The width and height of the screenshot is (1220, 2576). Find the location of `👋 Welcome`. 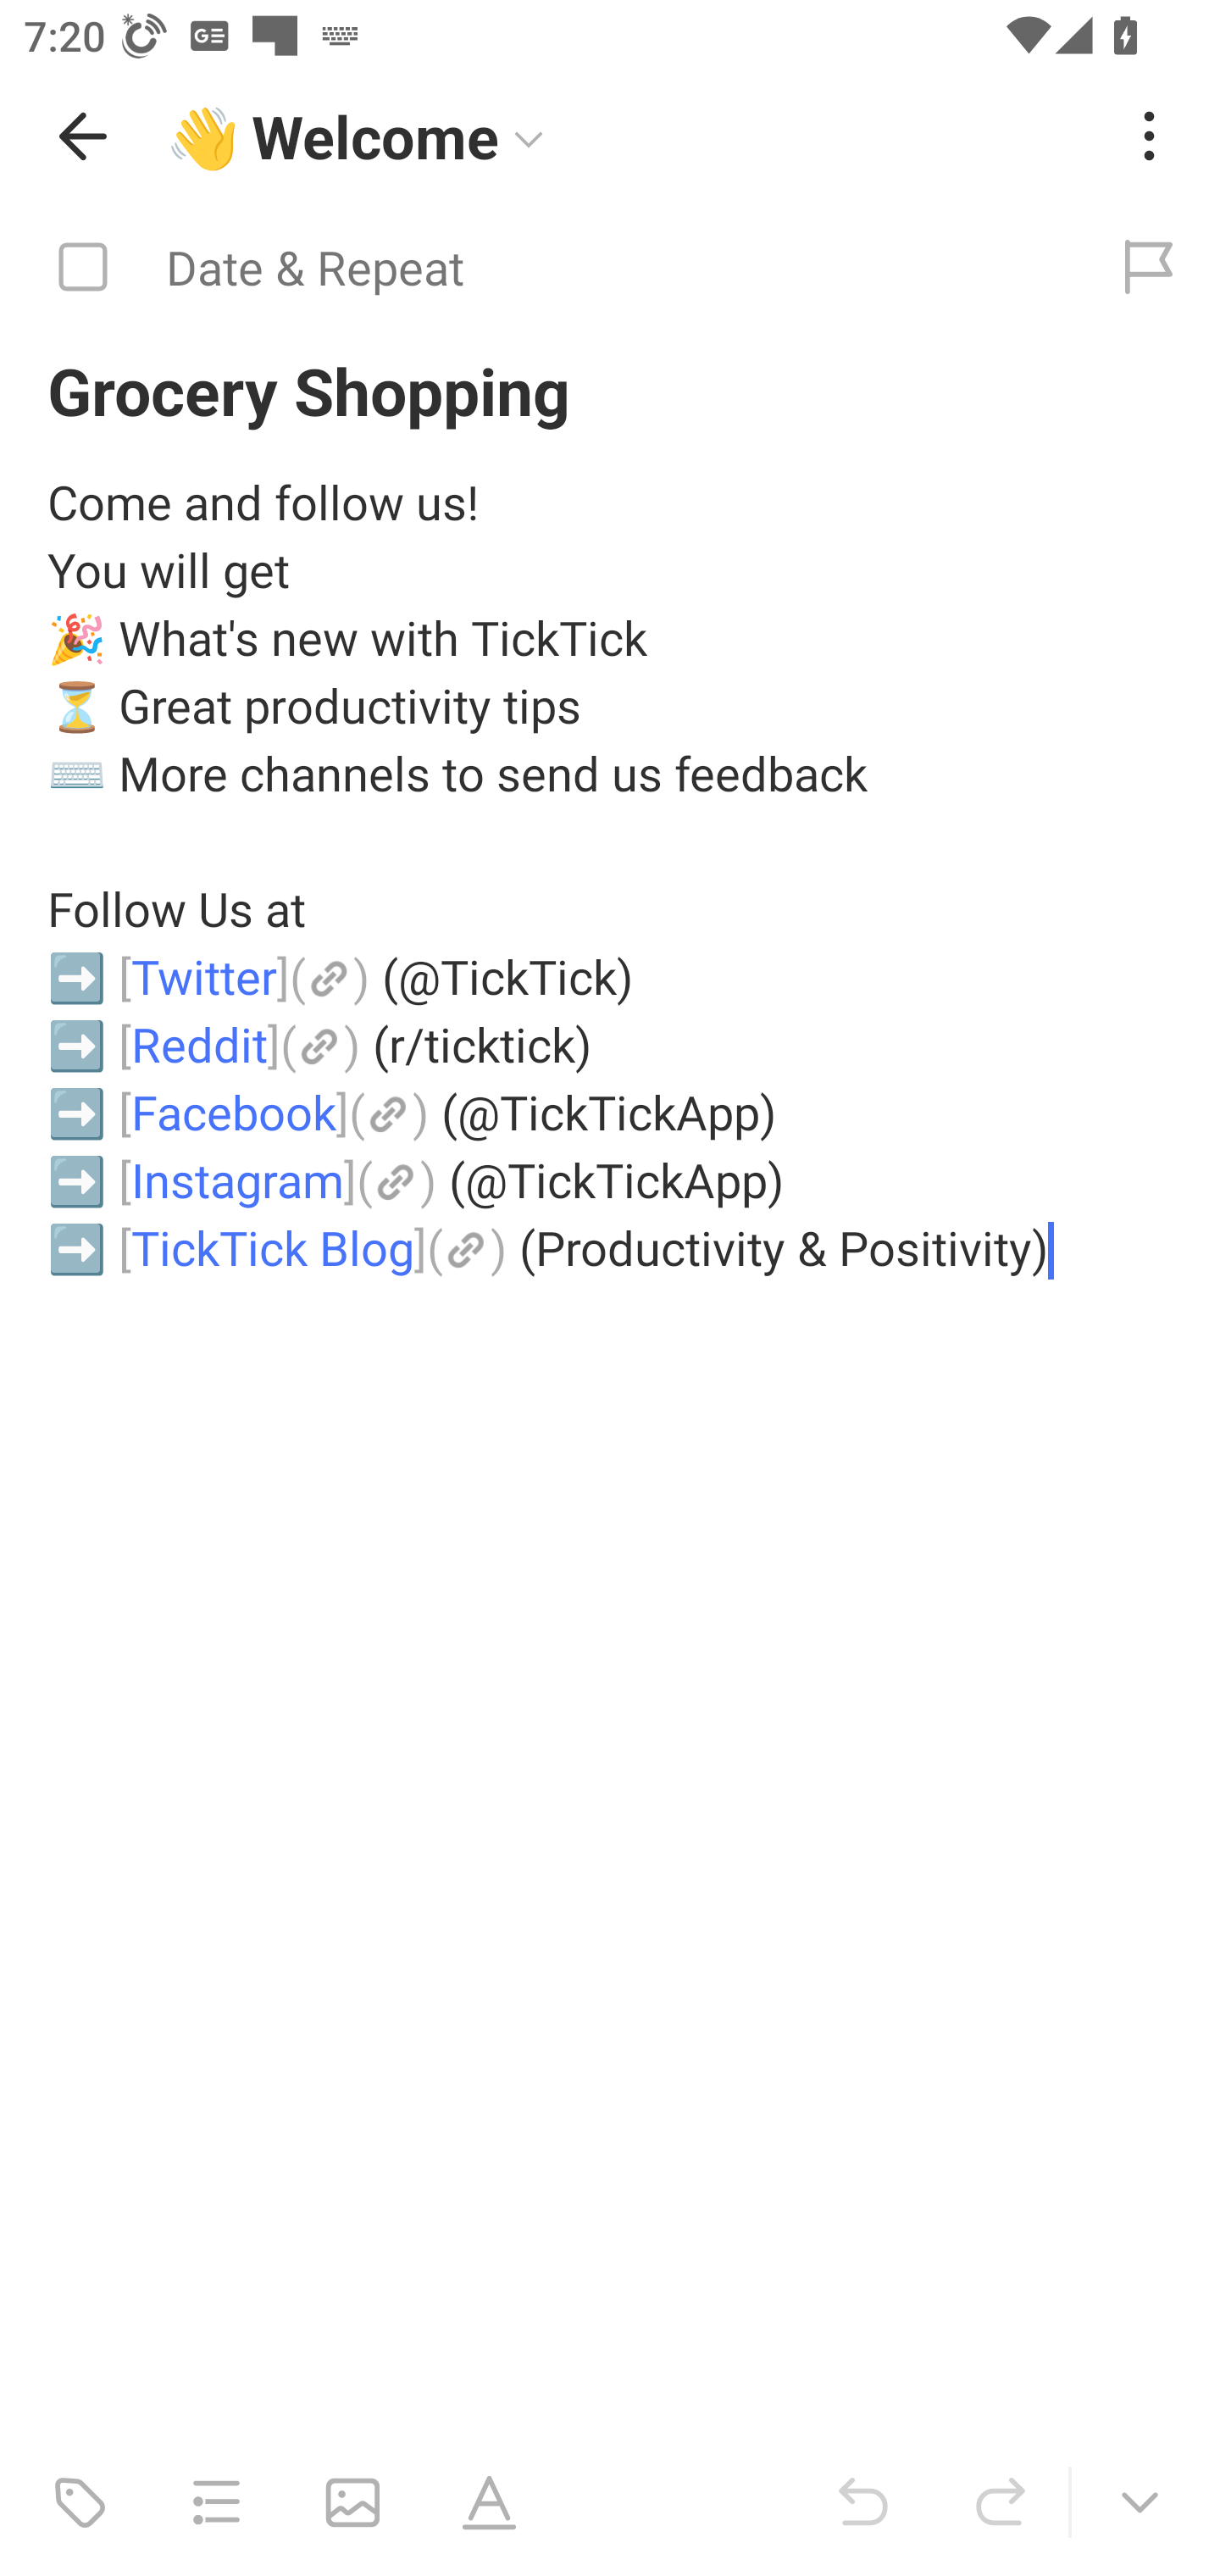

👋 Welcome is located at coordinates (630, 136).